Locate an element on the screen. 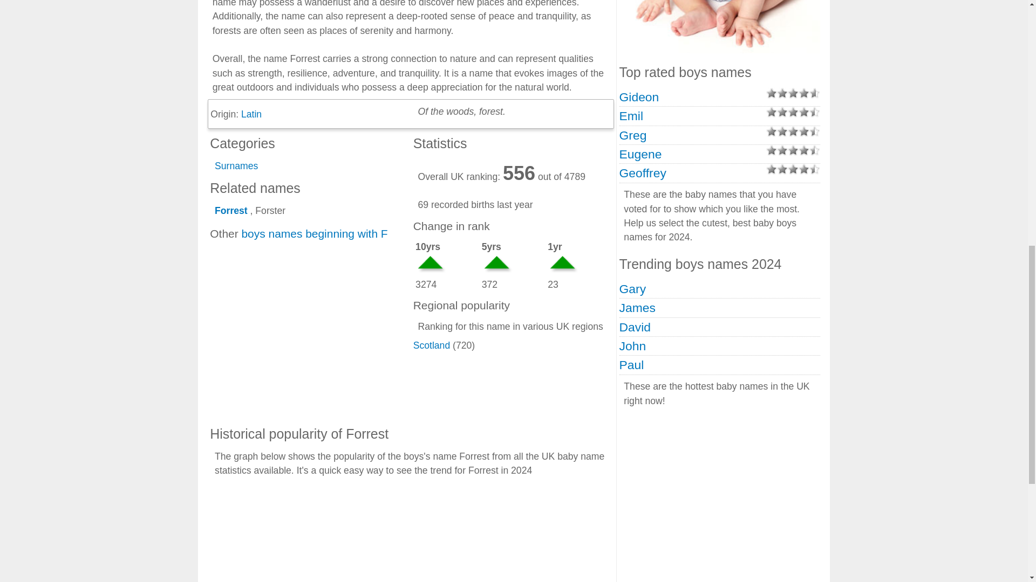 The image size is (1036, 582). Forrest is located at coordinates (231, 210).